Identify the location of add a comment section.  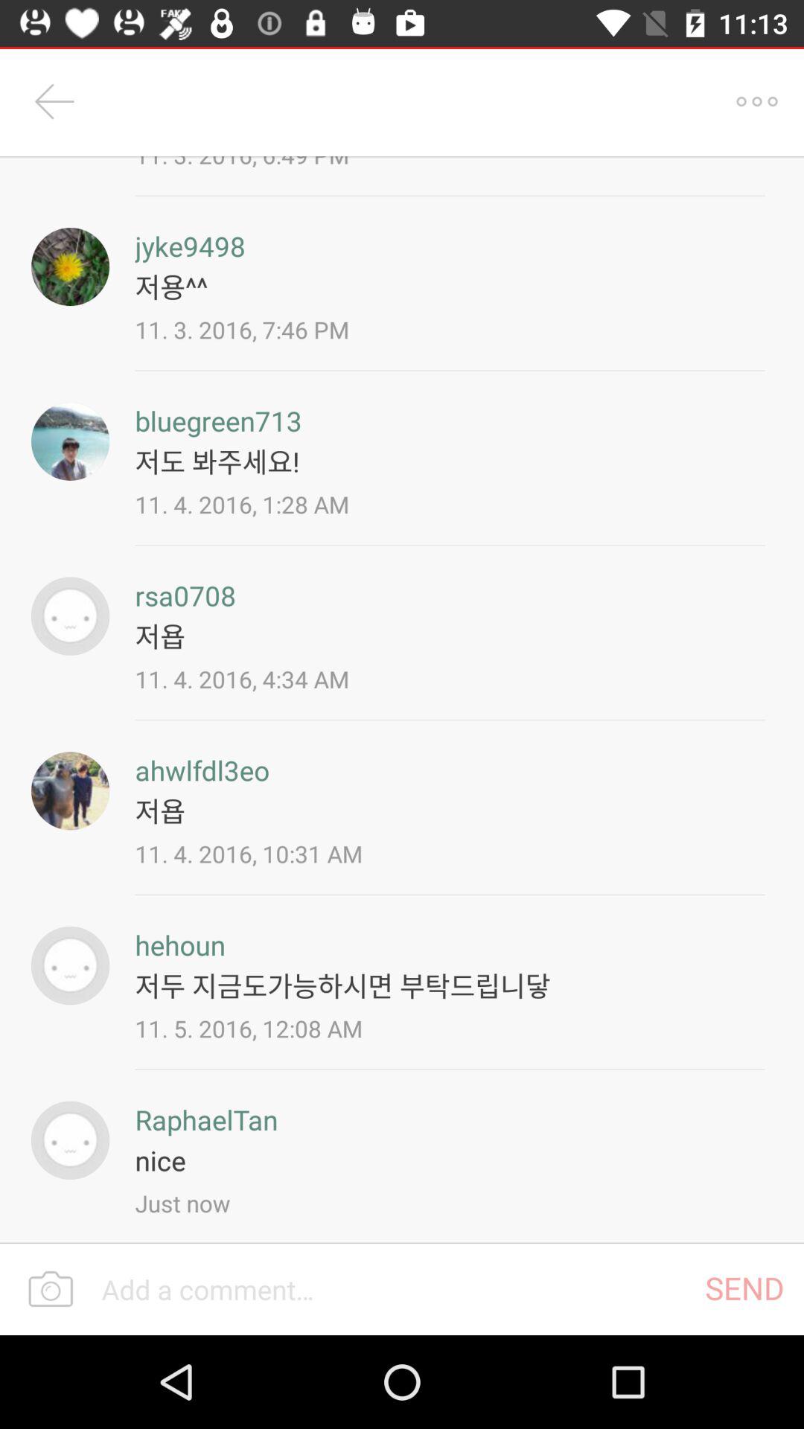
(393, 1289).